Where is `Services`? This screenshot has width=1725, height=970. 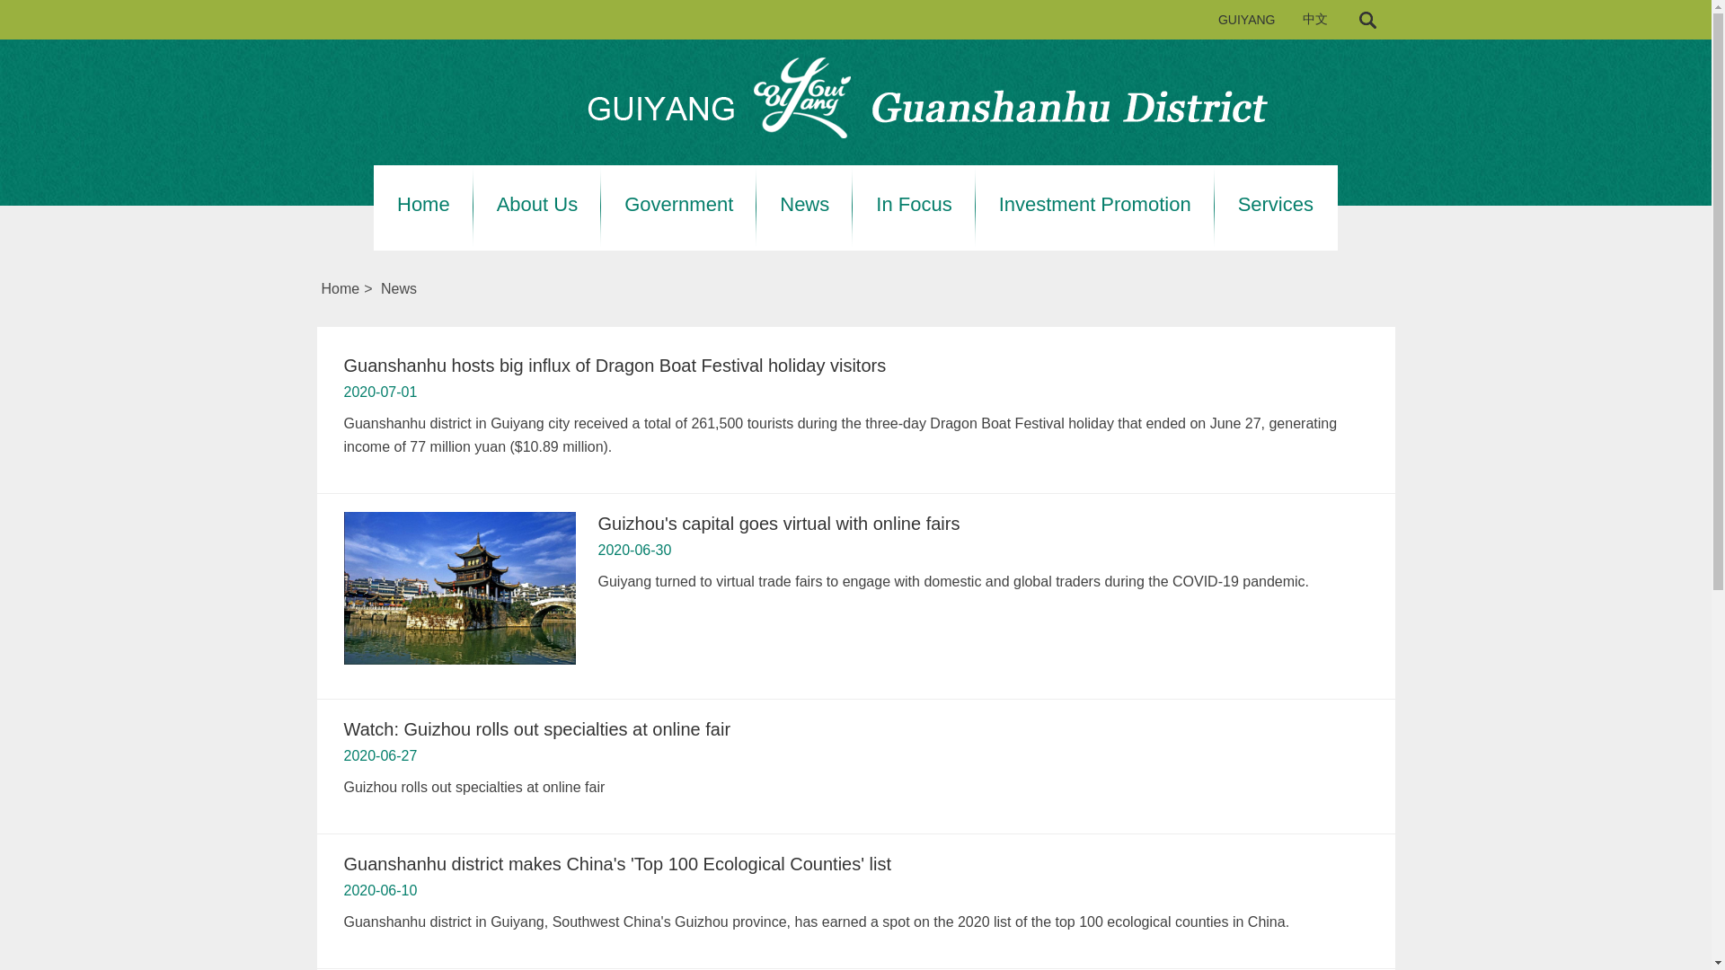
Services is located at coordinates (1276, 205).